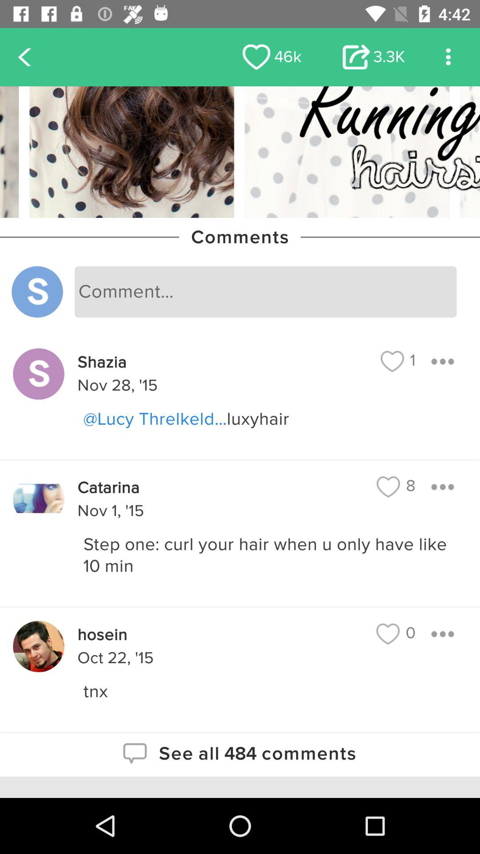 The width and height of the screenshot is (480, 854). Describe the element at coordinates (240, 152) in the screenshot. I see `return to main image` at that location.